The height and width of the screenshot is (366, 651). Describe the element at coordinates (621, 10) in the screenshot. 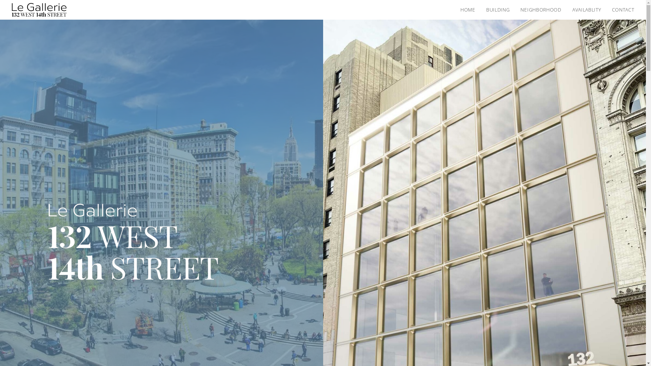

I see `CONTACT` at that location.